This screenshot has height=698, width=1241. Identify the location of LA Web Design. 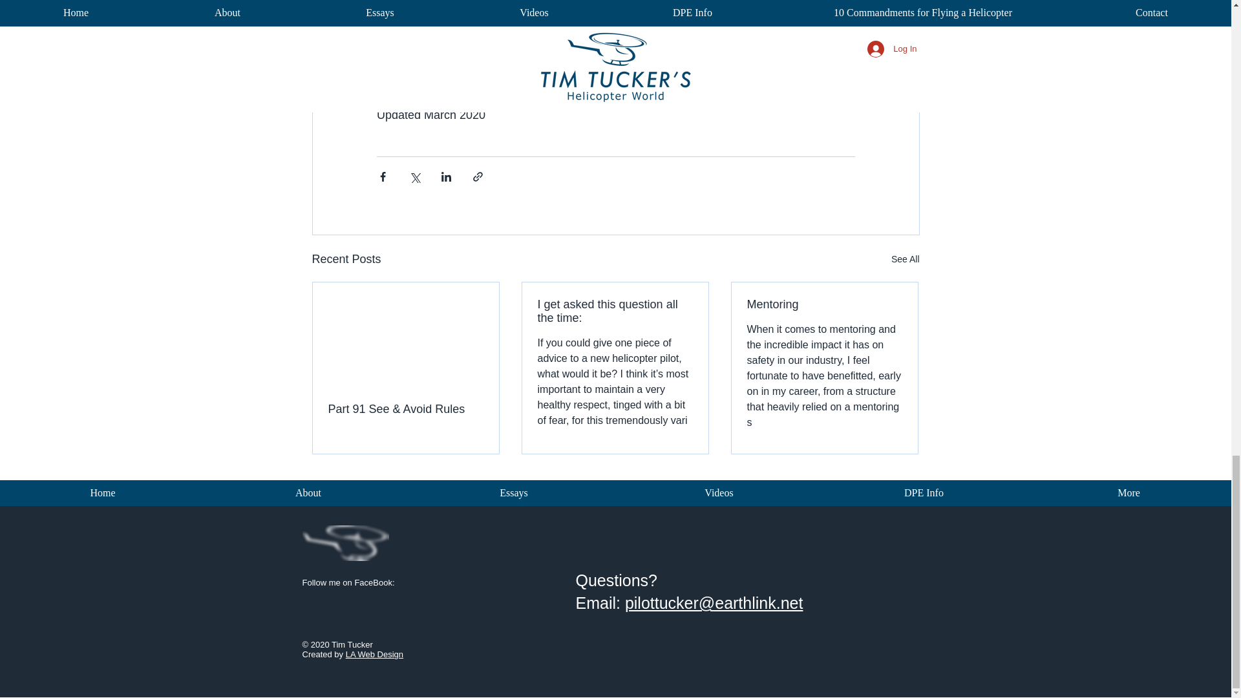
(615, 592).